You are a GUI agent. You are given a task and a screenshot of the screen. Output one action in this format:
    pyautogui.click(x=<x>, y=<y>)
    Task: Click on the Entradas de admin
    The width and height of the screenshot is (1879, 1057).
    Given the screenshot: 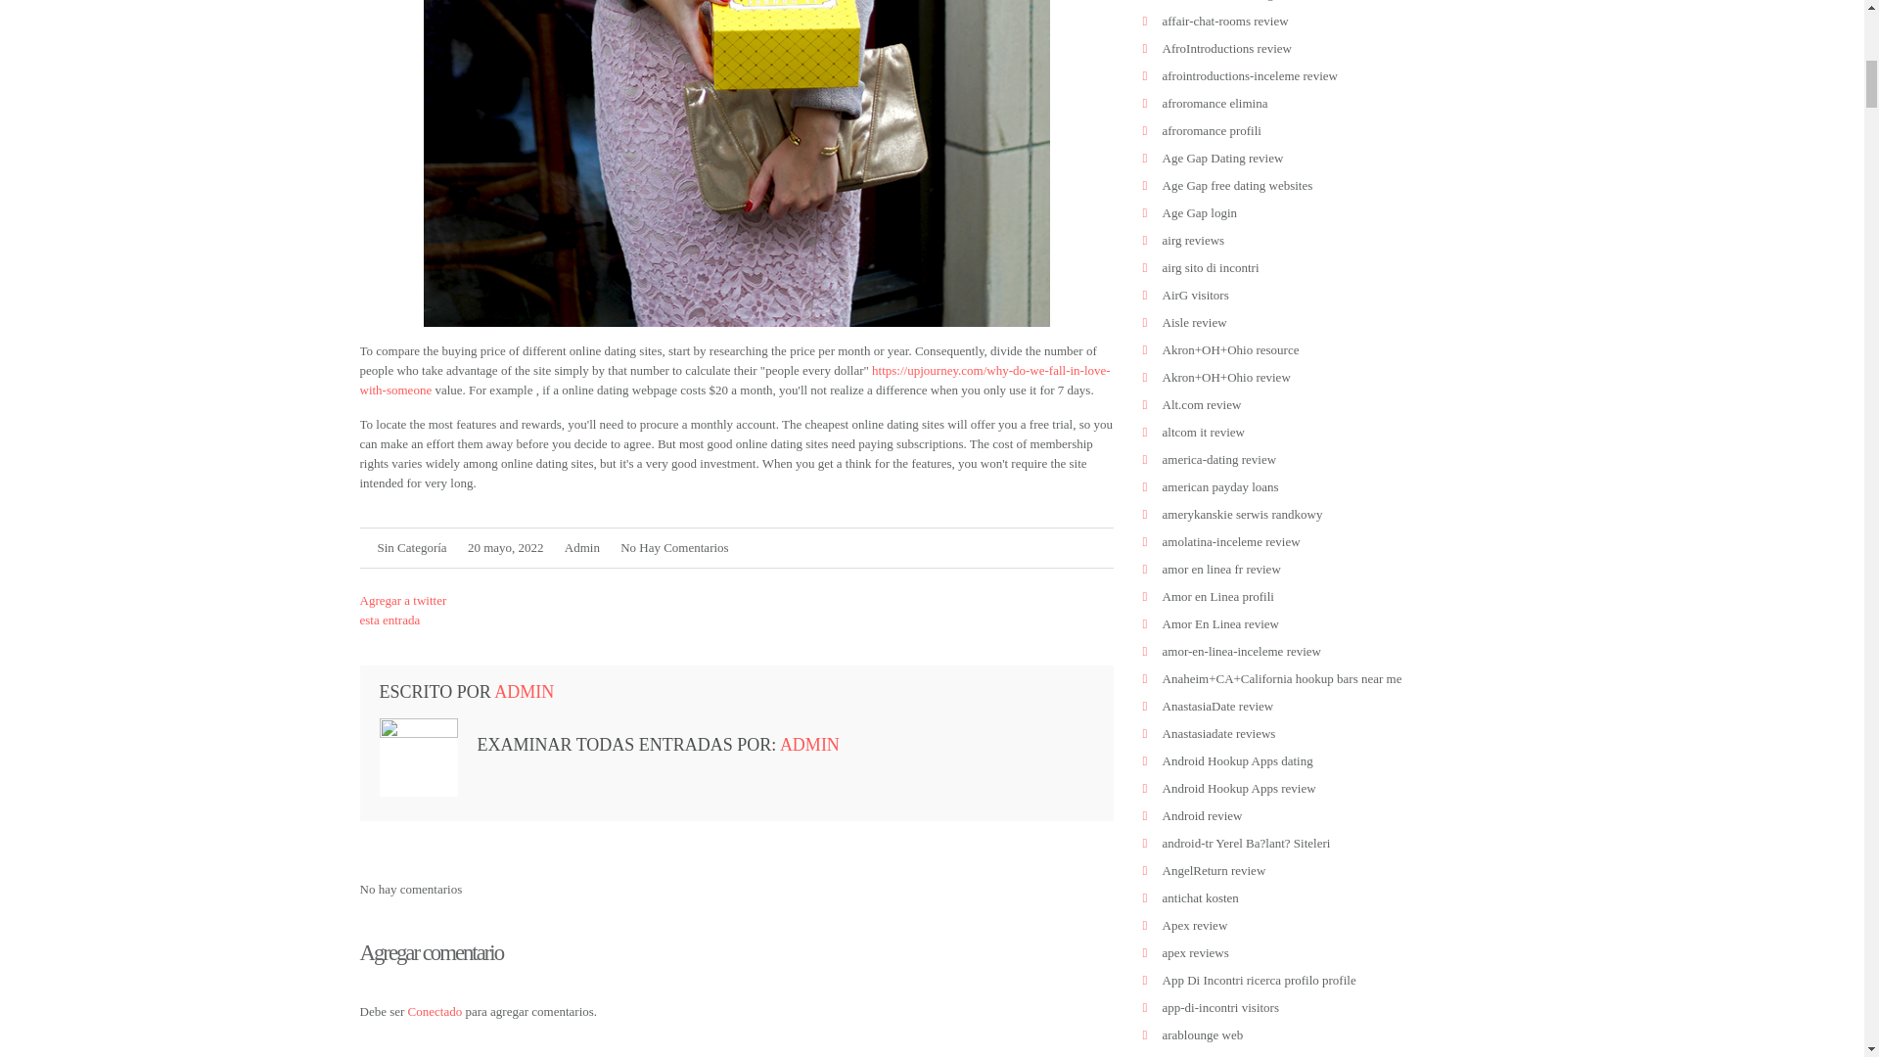 What is the action you would take?
    pyautogui.click(x=524, y=691)
    